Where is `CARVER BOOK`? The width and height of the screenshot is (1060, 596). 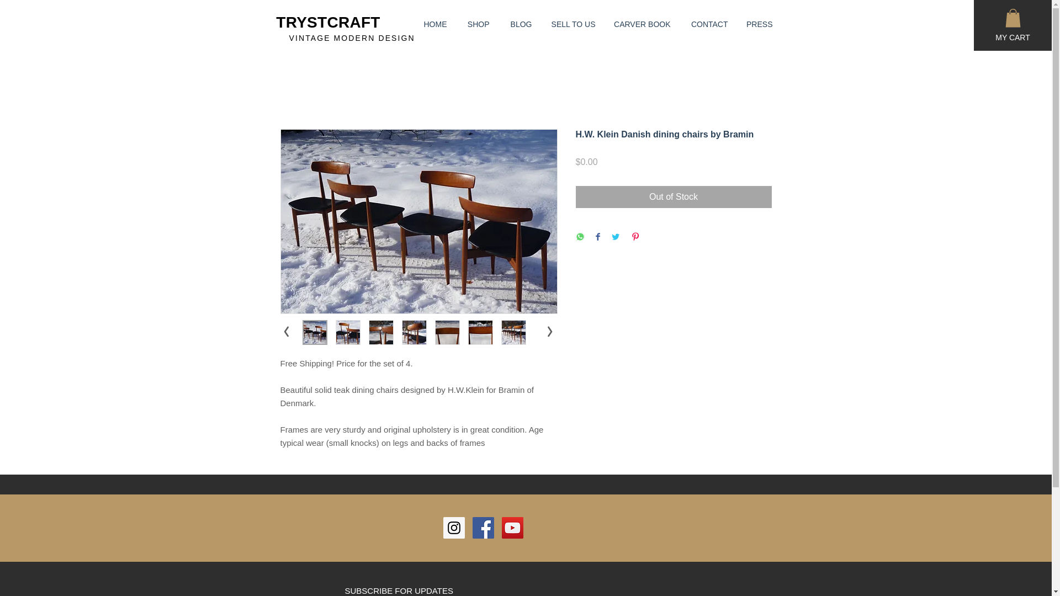
CARVER BOOK is located at coordinates (642, 24).